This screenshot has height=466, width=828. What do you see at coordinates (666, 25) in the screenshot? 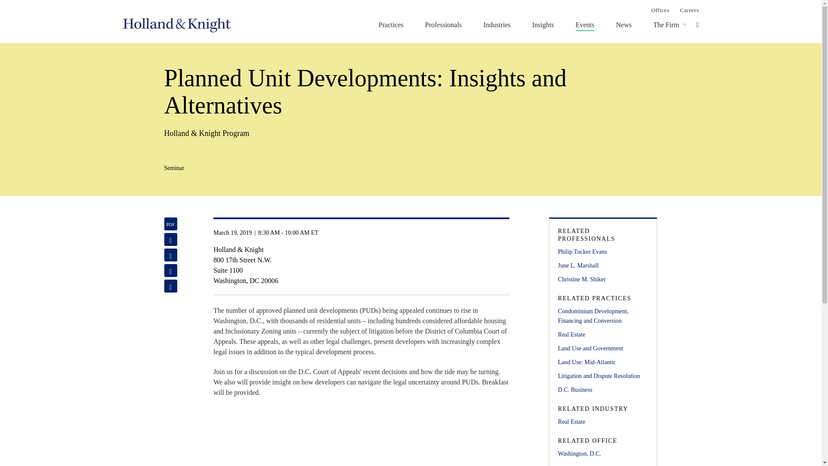
I see `The Firm` at bounding box center [666, 25].